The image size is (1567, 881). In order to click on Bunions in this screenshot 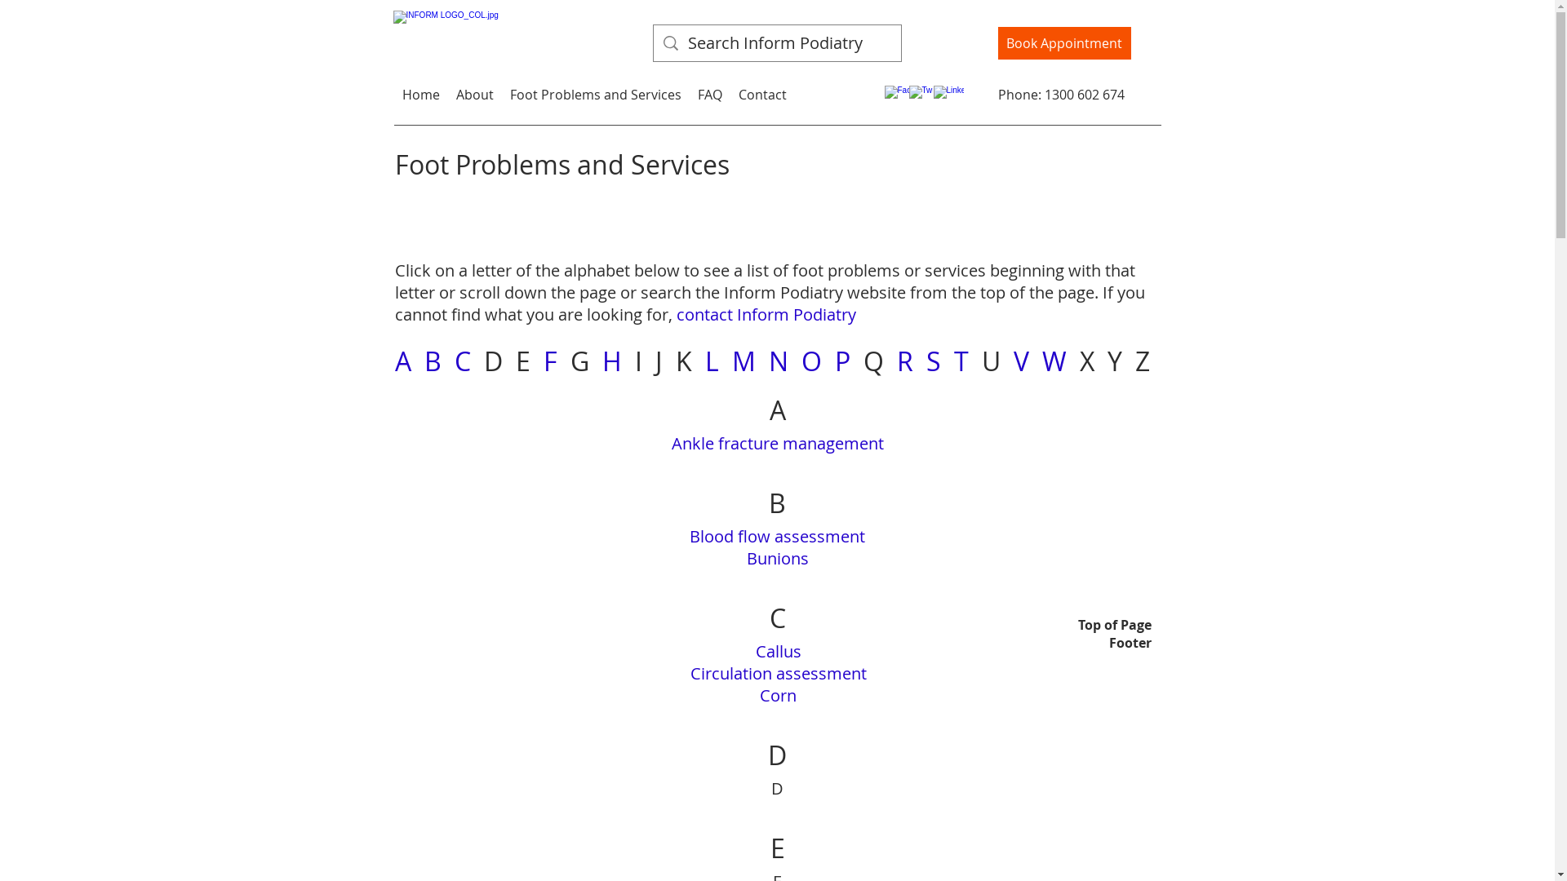, I will do `click(777, 558)`.